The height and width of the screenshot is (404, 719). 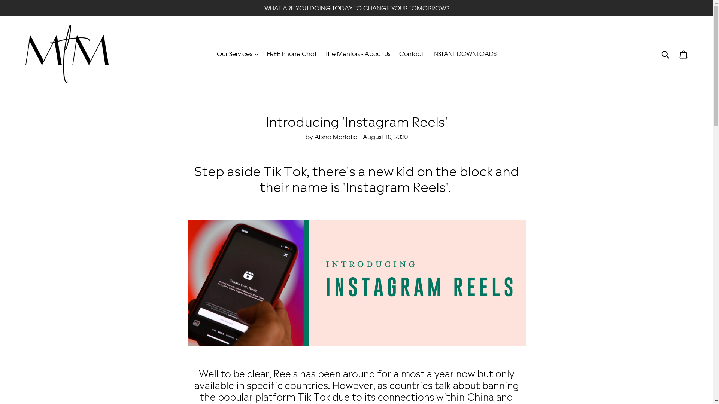 What do you see at coordinates (358, 54) in the screenshot?
I see `The Mentors - About Us` at bounding box center [358, 54].